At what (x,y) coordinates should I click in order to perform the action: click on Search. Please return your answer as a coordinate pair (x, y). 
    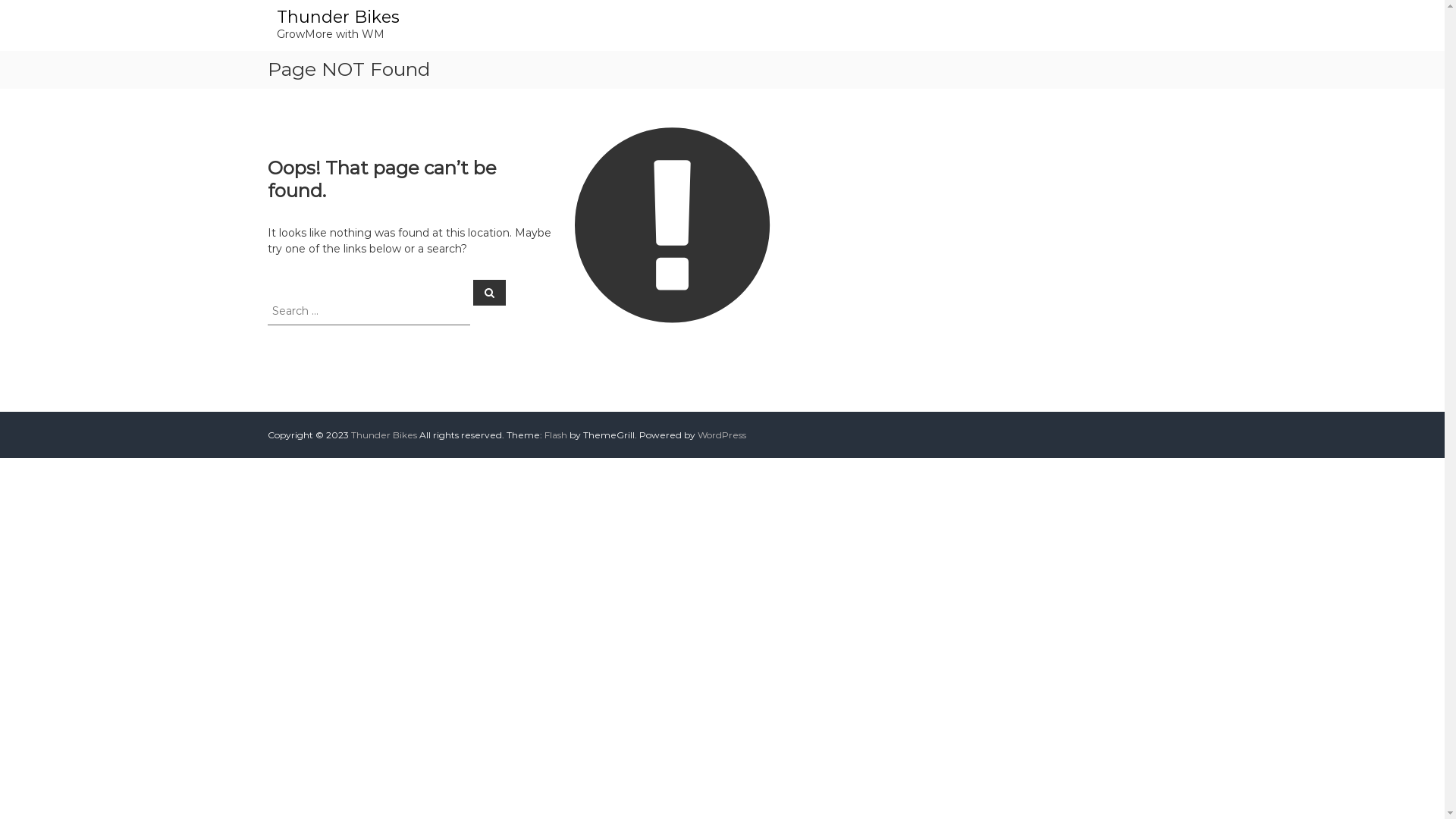
    Looking at the image, I should click on (490, 292).